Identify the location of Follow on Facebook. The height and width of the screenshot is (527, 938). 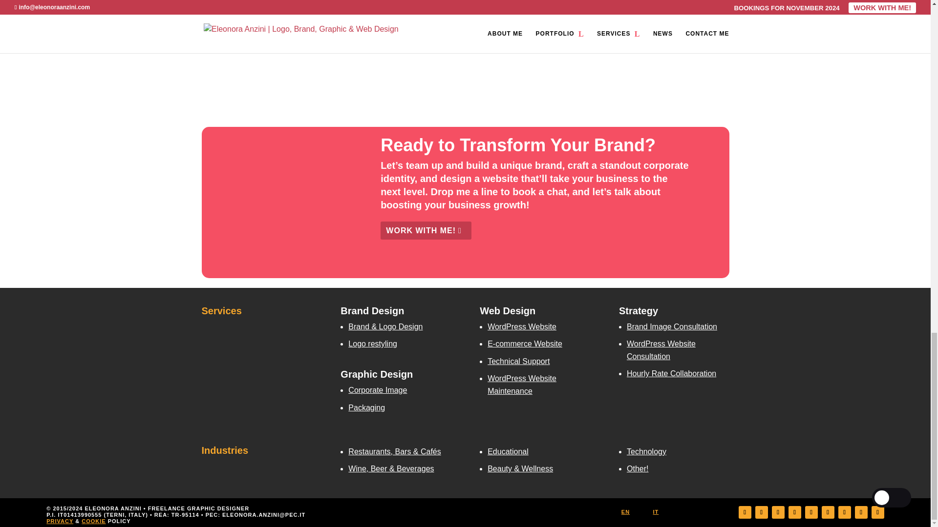
(811, 512).